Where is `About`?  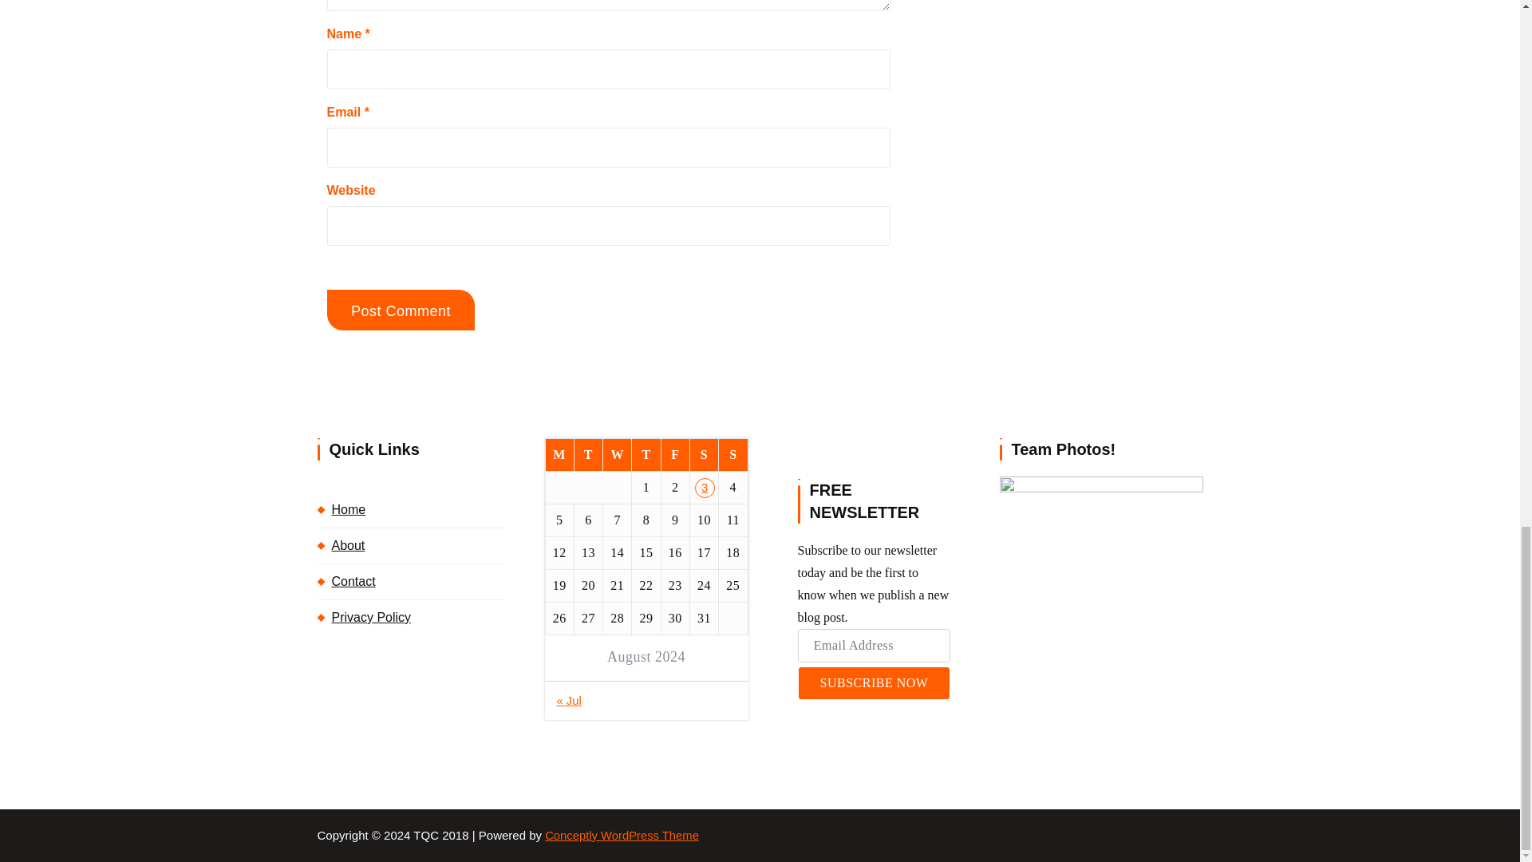
About is located at coordinates (411, 546).